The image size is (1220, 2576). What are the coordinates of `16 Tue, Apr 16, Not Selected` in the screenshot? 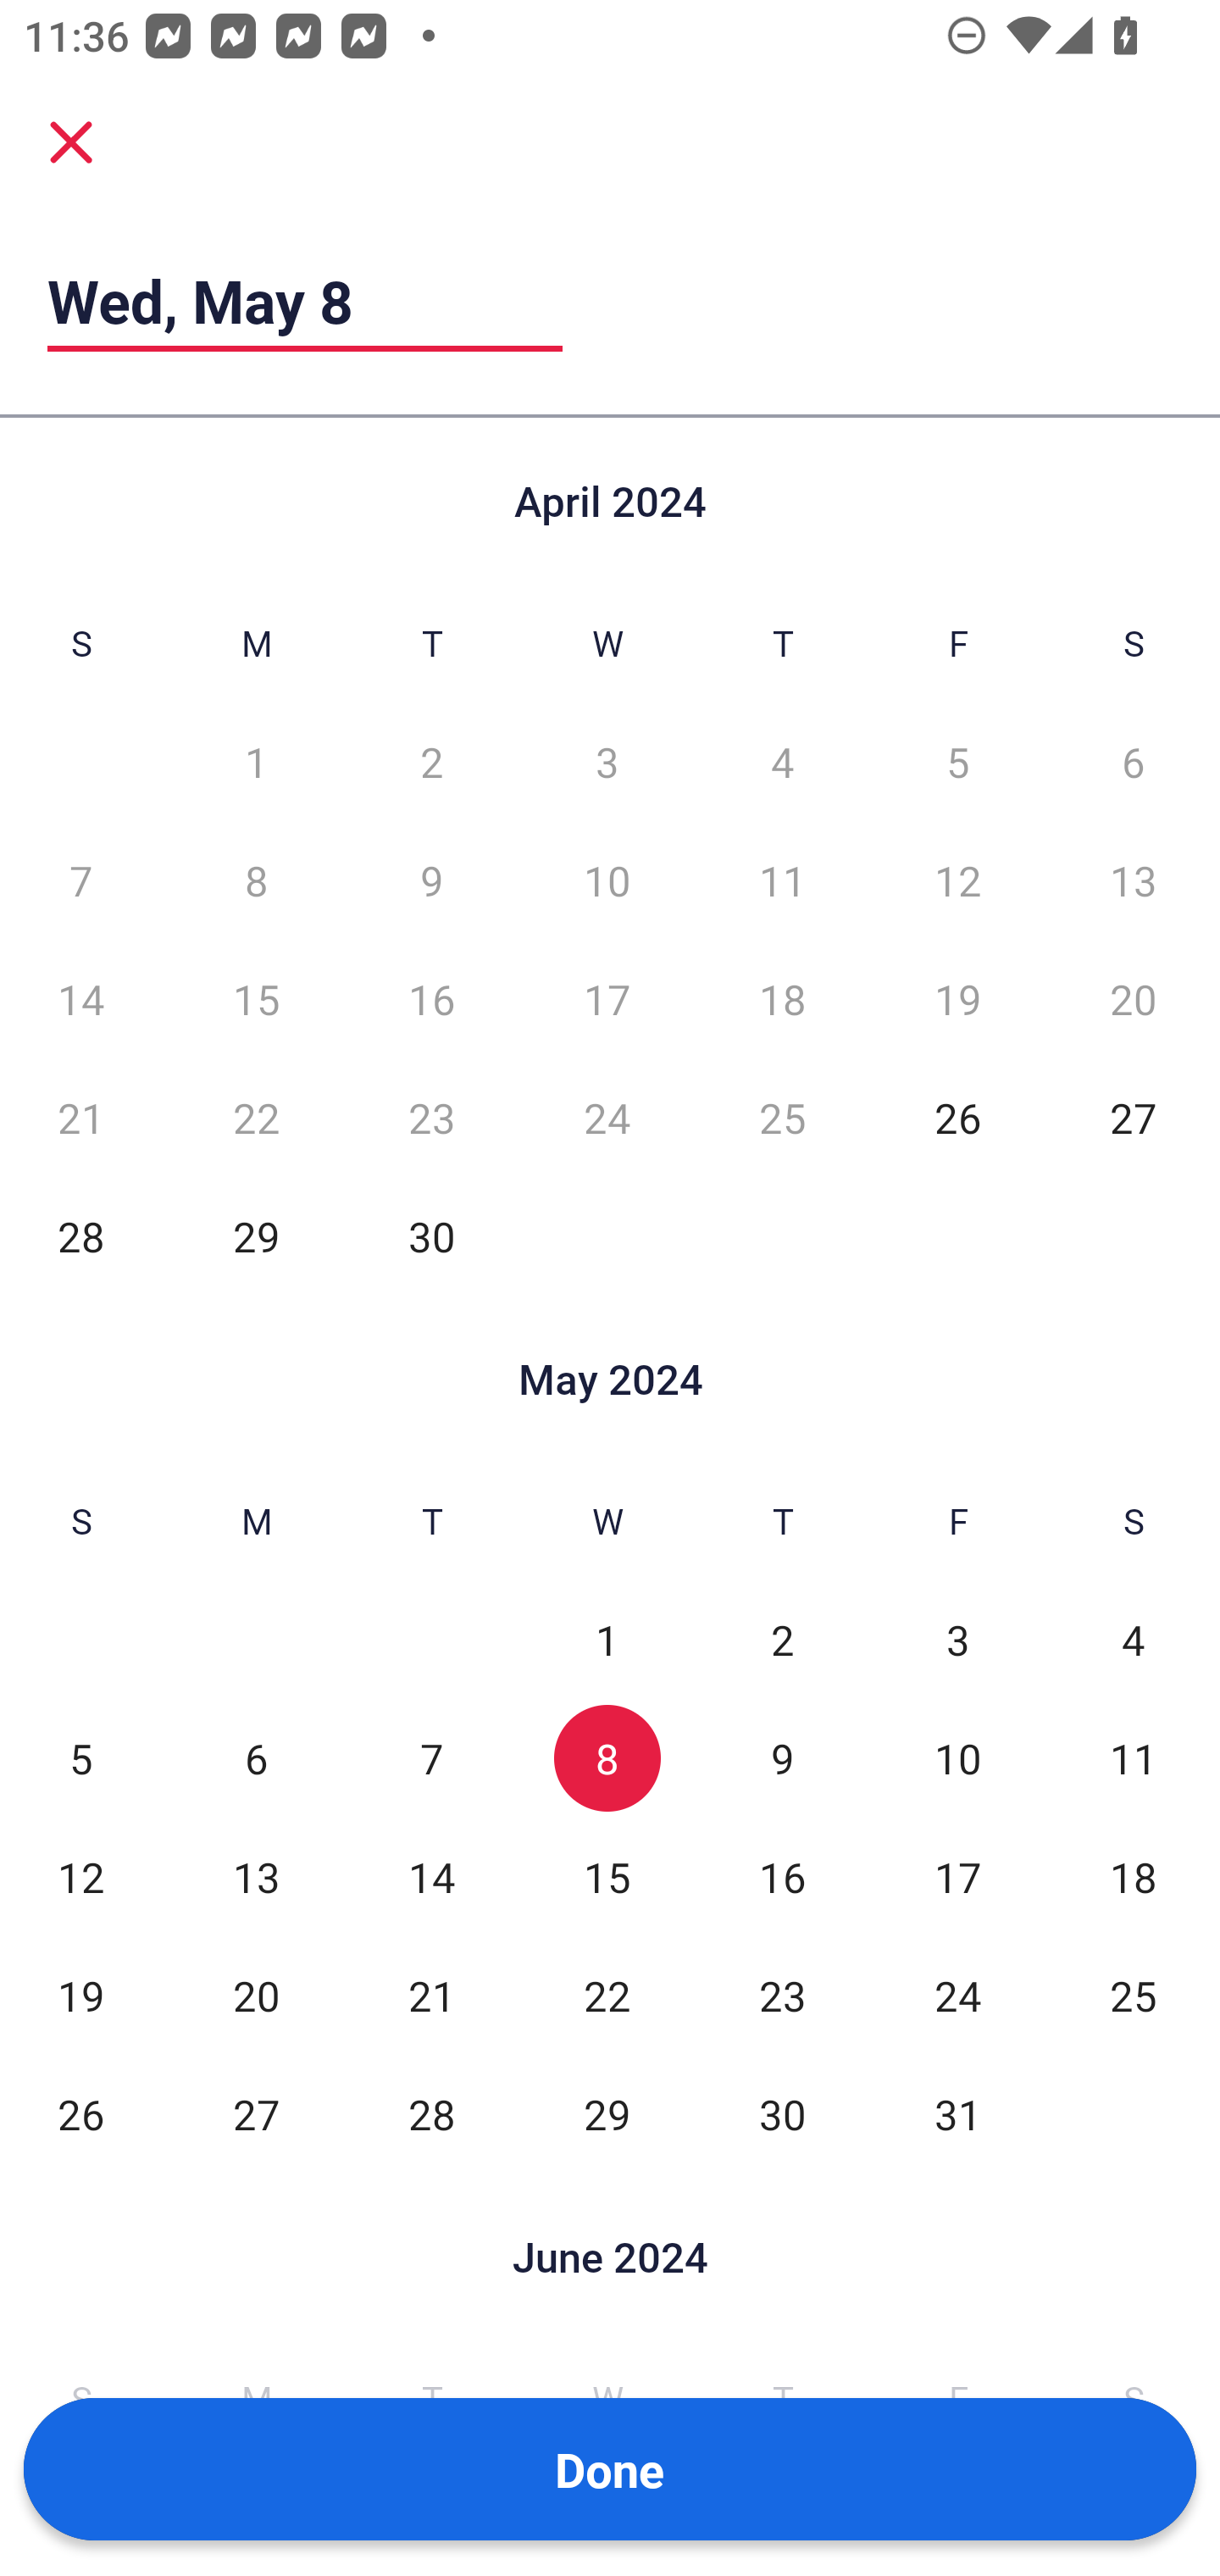 It's located at (432, 999).